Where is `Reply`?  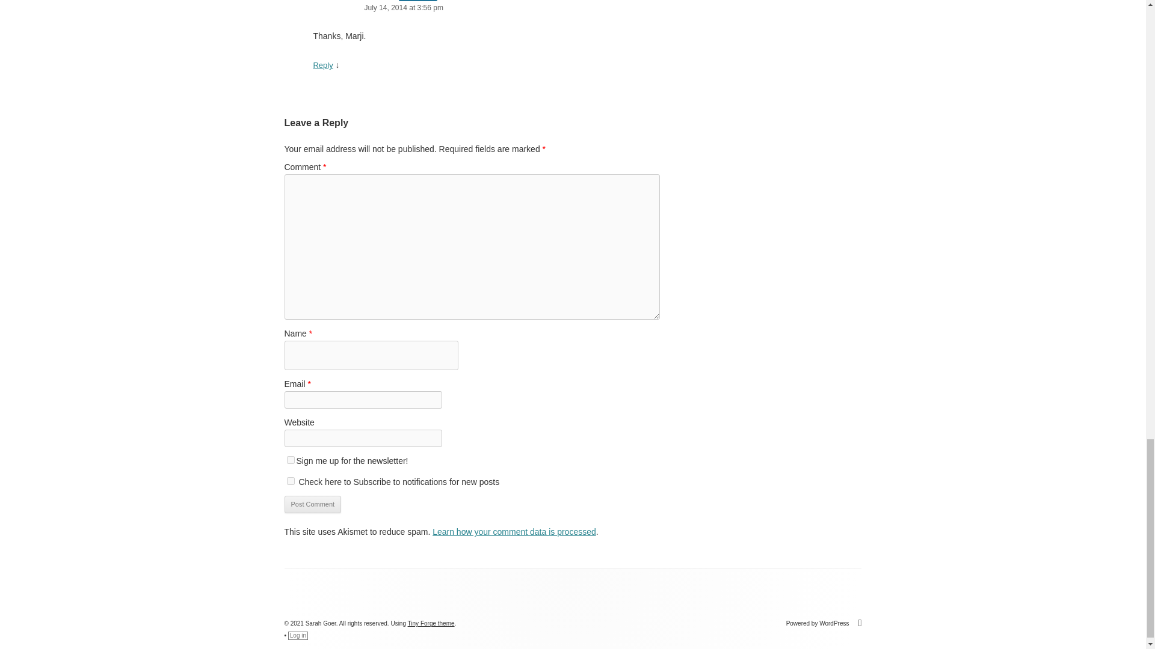
Reply is located at coordinates (322, 65).